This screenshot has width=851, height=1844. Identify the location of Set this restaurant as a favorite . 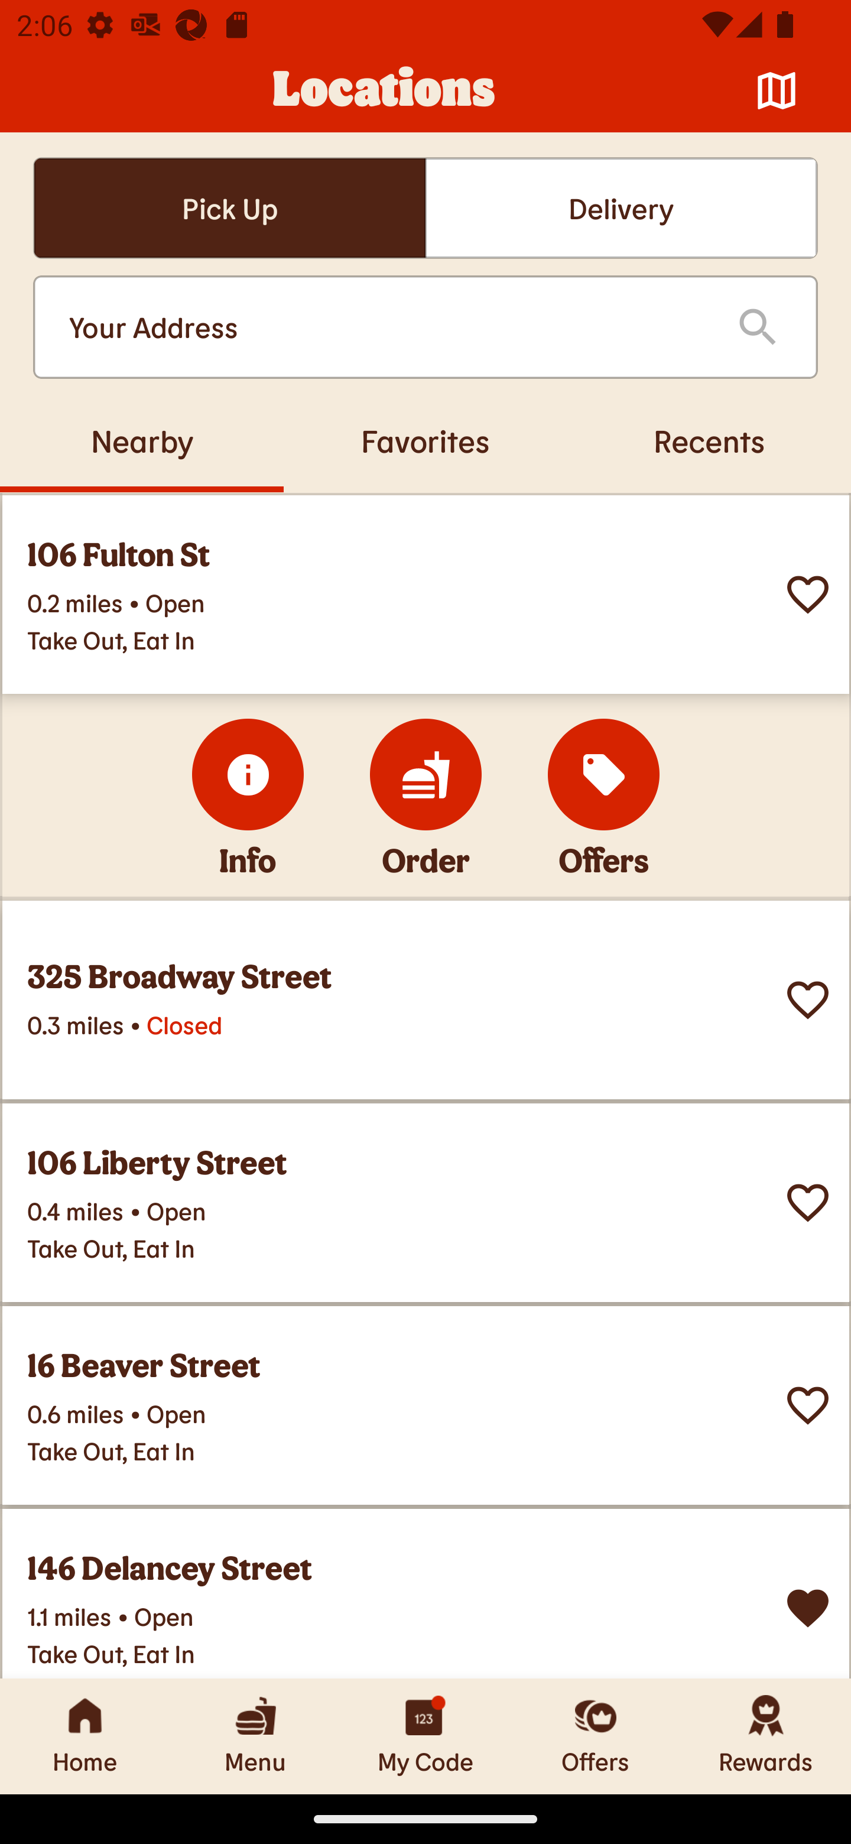
(808, 1000).